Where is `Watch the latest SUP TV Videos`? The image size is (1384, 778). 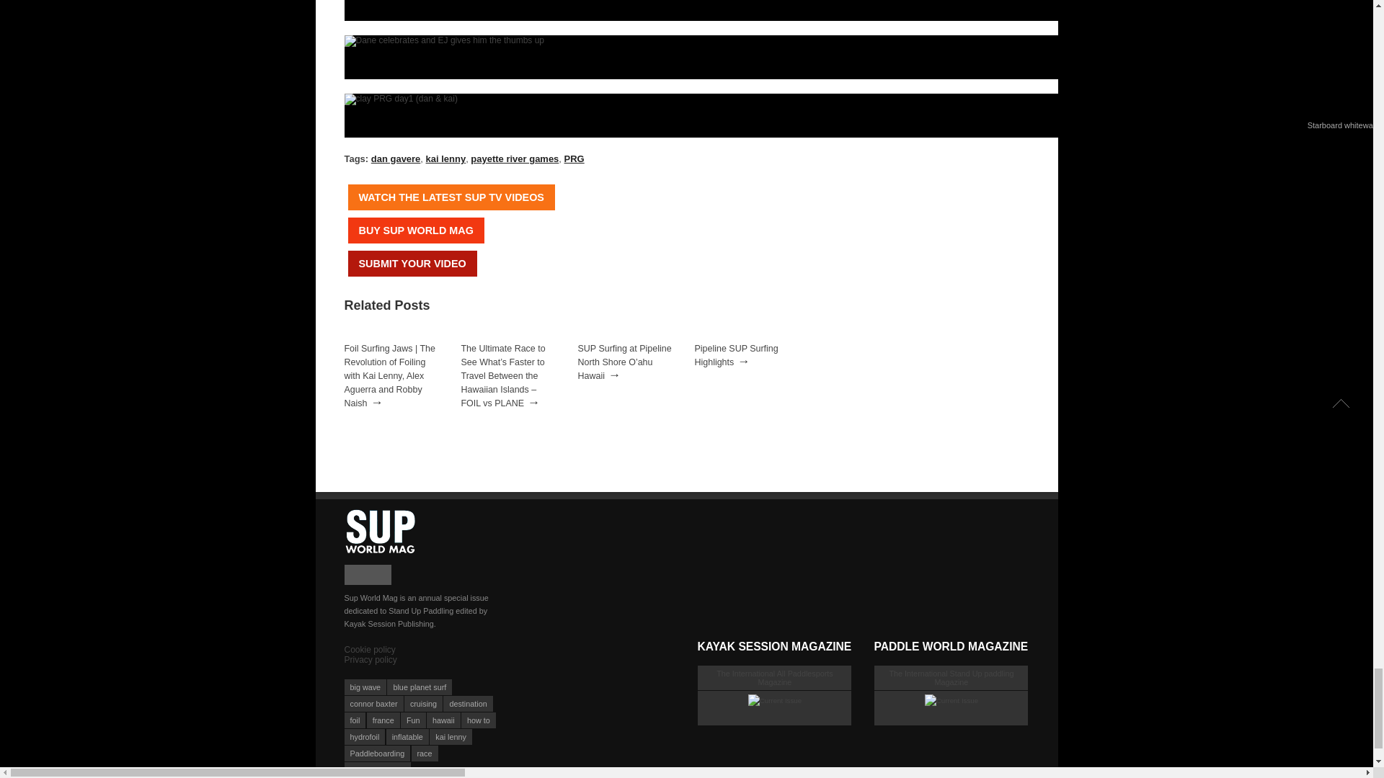 Watch the latest SUP TV Videos is located at coordinates (451, 197).